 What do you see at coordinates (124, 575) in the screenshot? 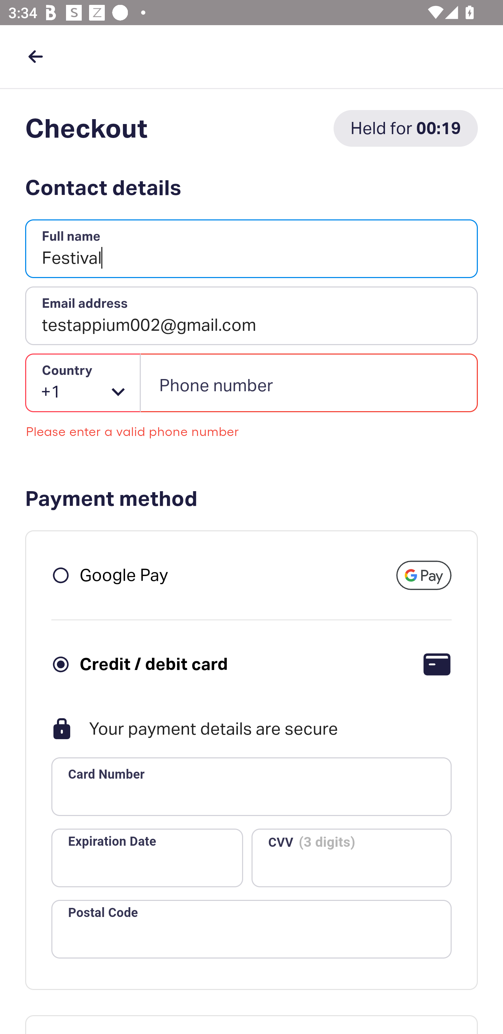
I see `Google Pay` at bounding box center [124, 575].